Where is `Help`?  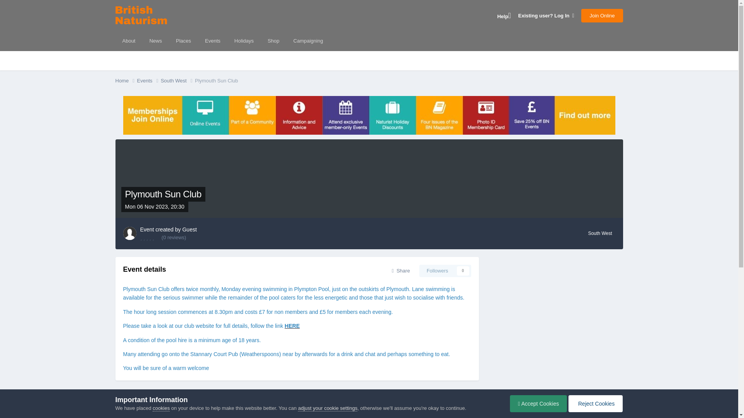
Help is located at coordinates (504, 15).